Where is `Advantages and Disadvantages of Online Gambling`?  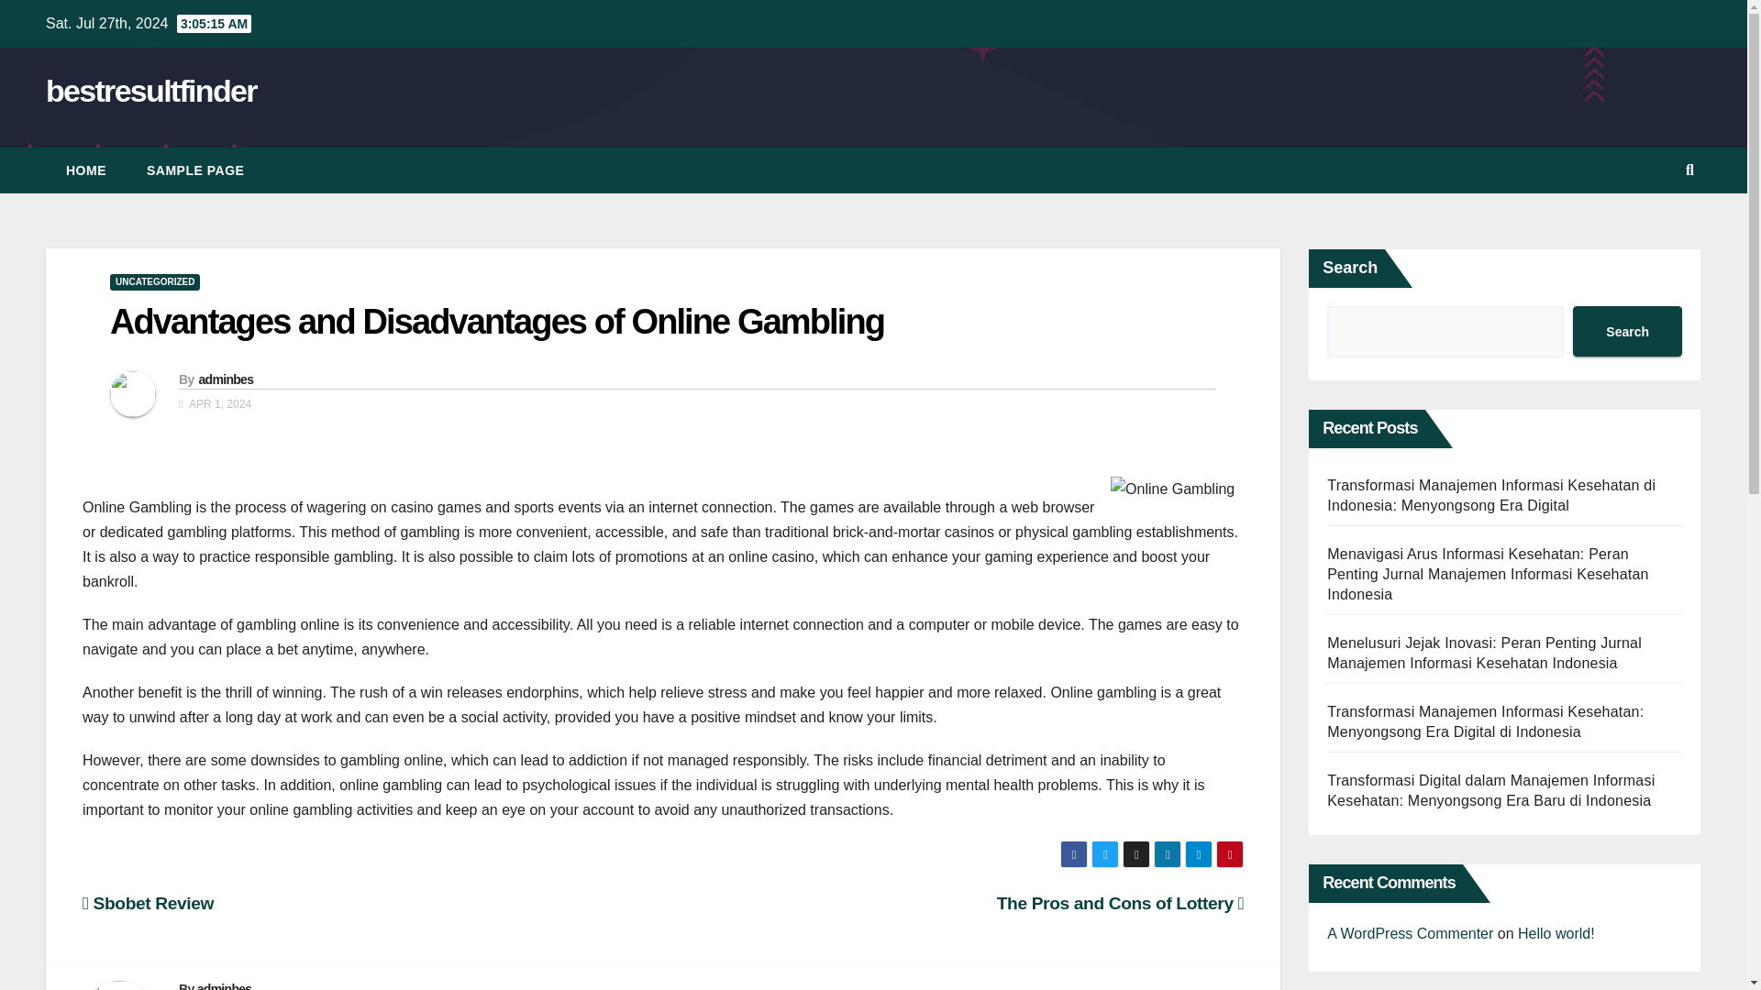 Advantages and Disadvantages of Online Gambling is located at coordinates (496, 321).